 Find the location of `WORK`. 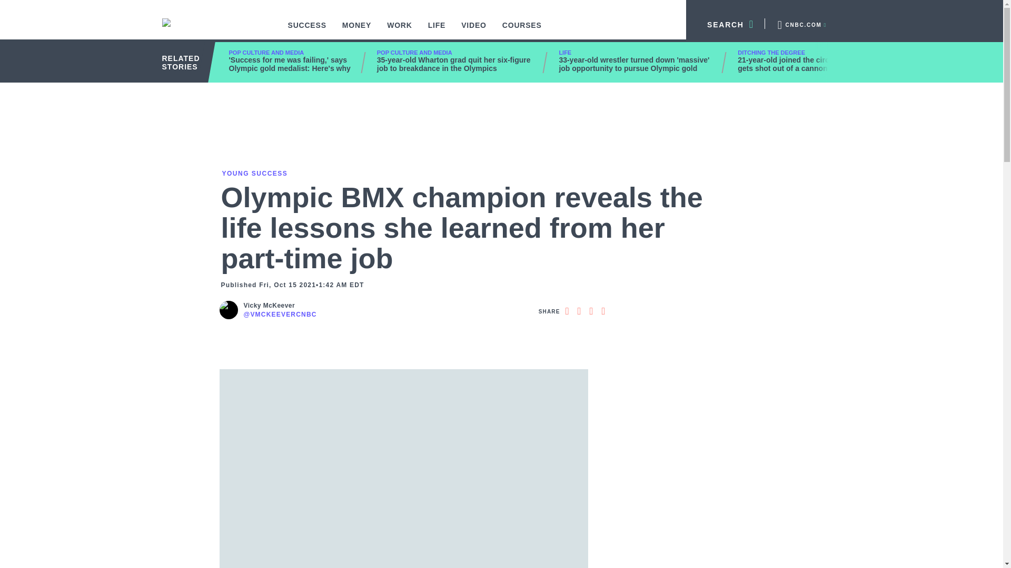

WORK is located at coordinates (400, 31).